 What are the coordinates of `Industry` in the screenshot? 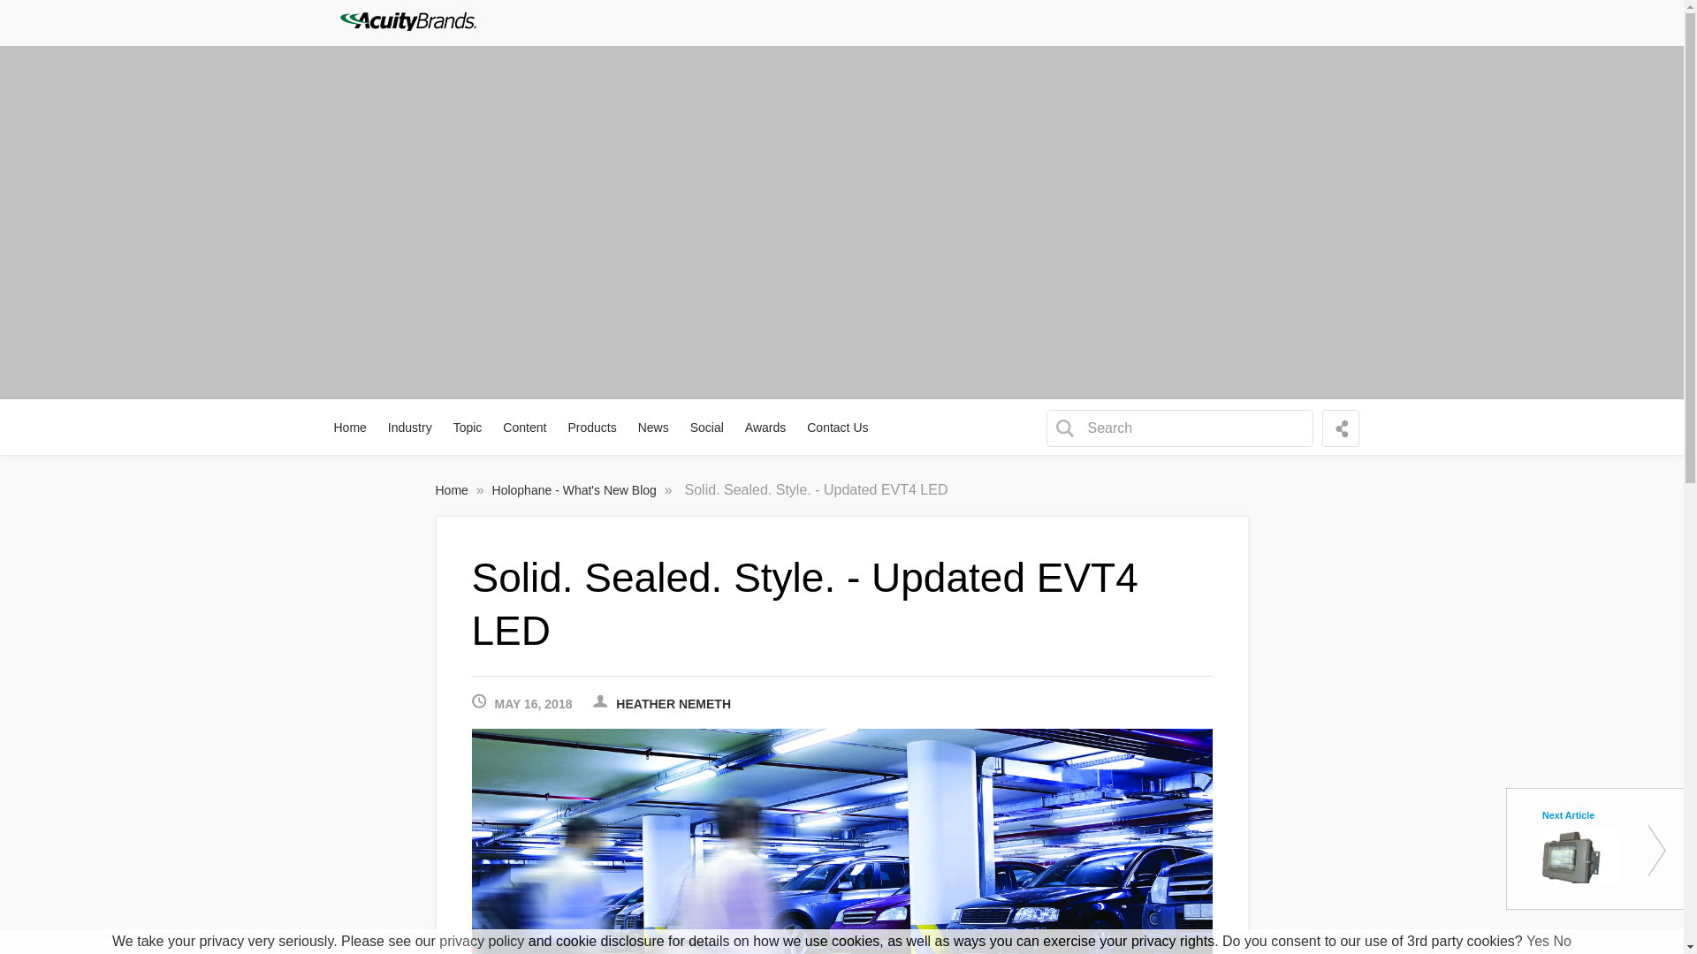 It's located at (410, 428).